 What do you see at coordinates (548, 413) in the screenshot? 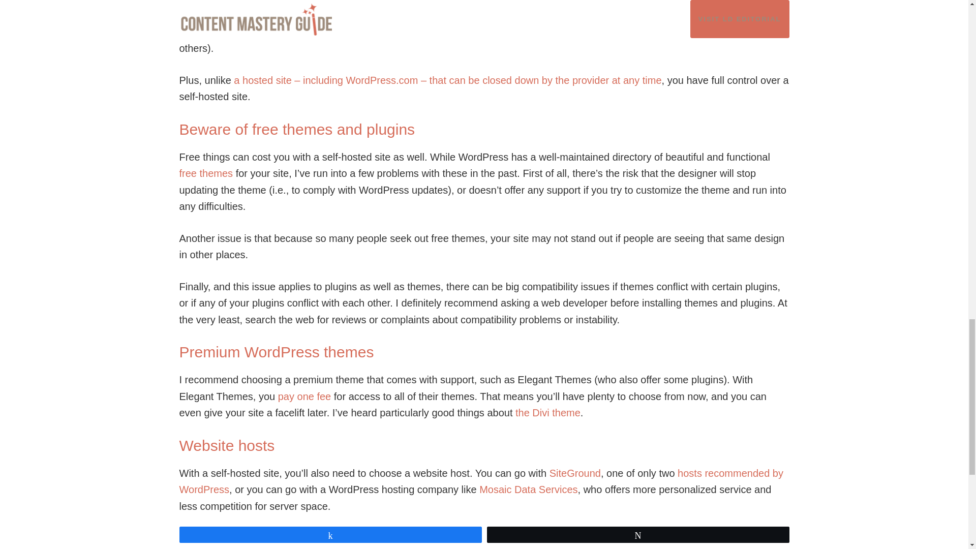
I see `the Divi theme` at bounding box center [548, 413].